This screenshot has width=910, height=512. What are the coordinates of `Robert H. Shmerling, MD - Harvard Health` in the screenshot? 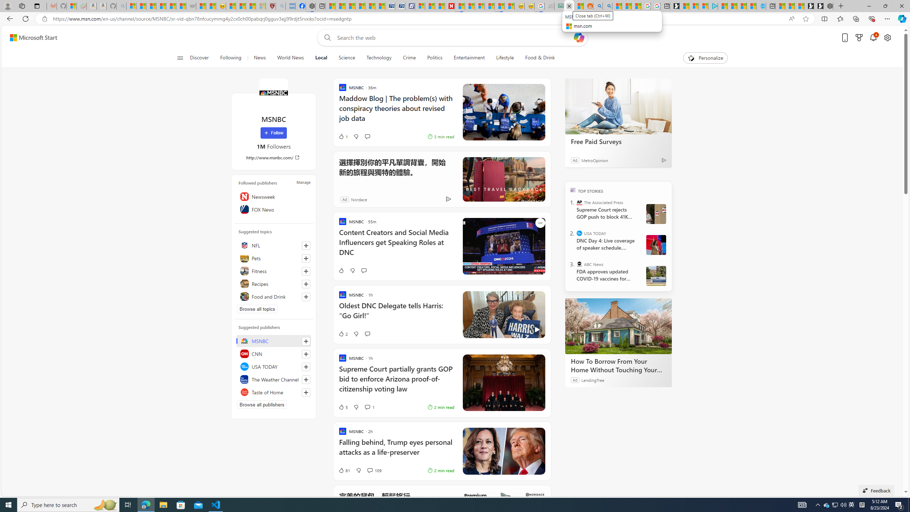 It's located at (271, 6).